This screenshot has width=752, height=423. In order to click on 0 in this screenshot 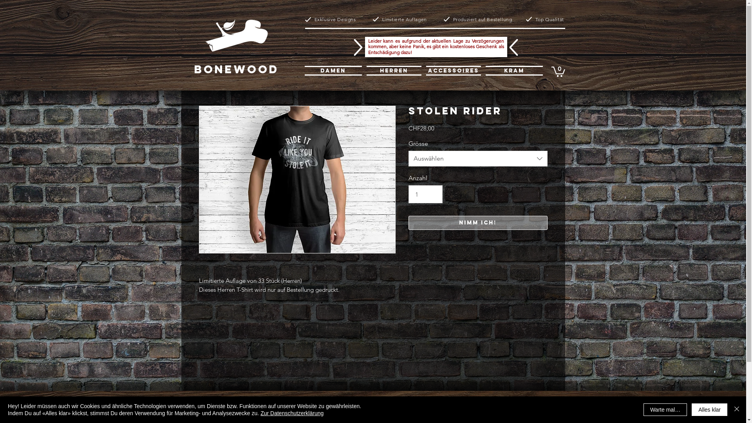, I will do `click(559, 71)`.